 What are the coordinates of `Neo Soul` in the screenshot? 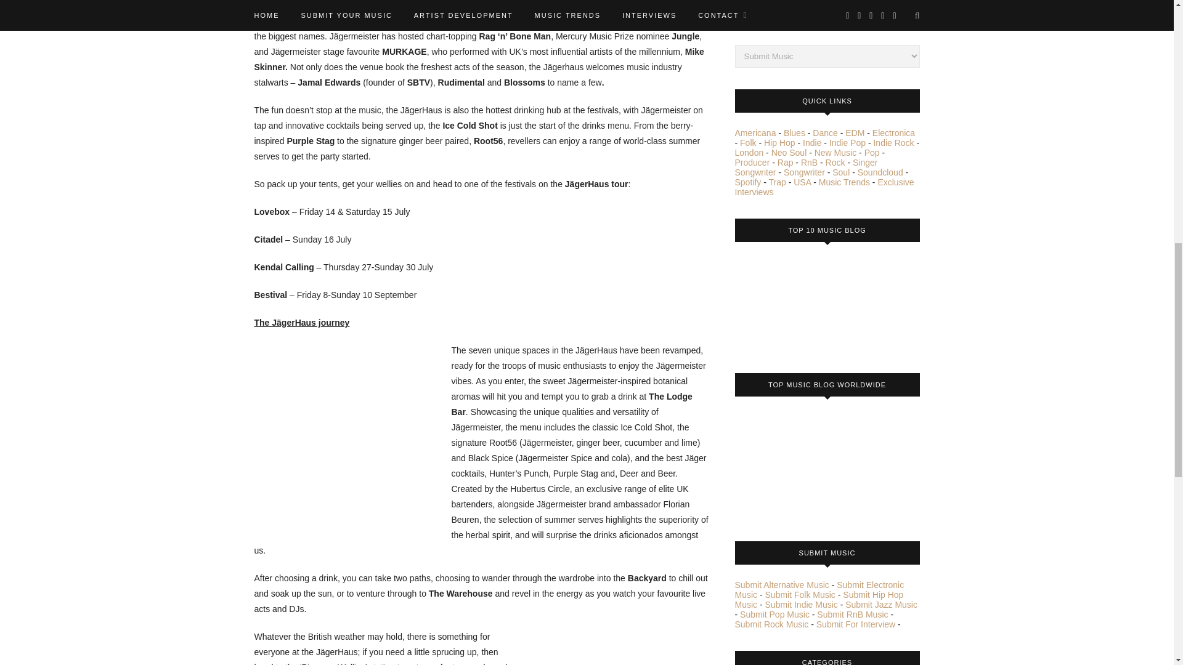 It's located at (789, 152).